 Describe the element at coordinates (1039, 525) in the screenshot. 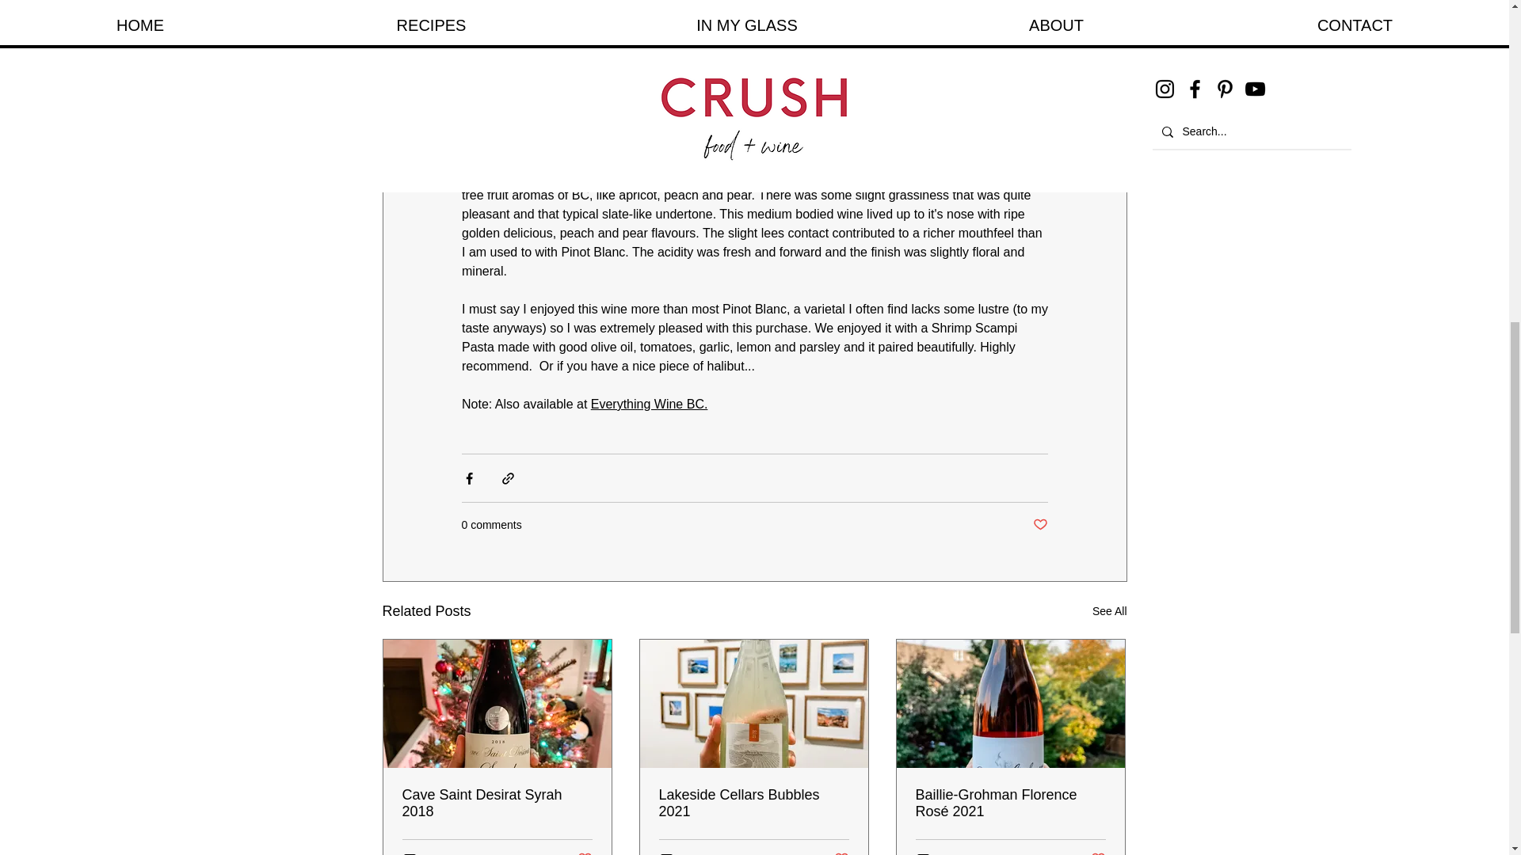

I see `Post not marked as liked` at that location.